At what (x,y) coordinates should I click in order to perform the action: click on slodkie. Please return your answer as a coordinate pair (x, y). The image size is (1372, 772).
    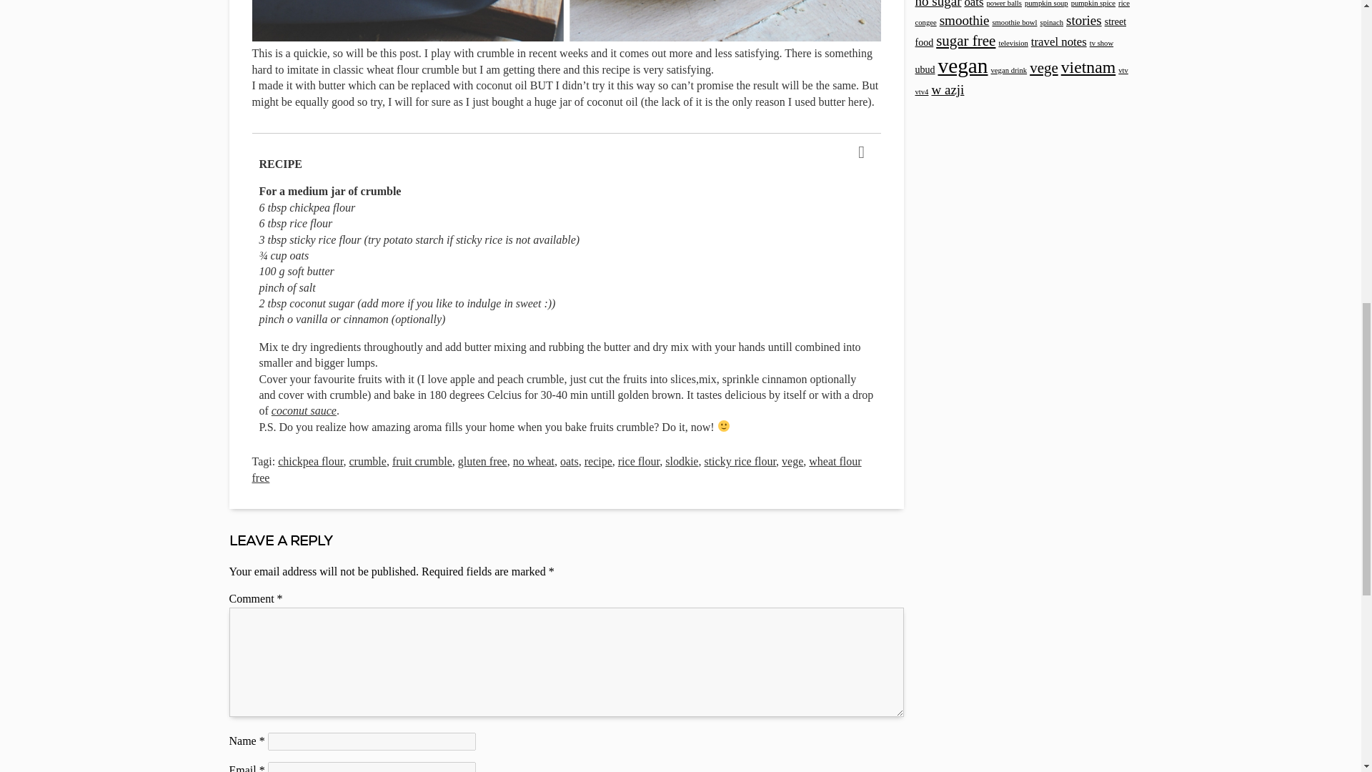
    Looking at the image, I should click on (682, 462).